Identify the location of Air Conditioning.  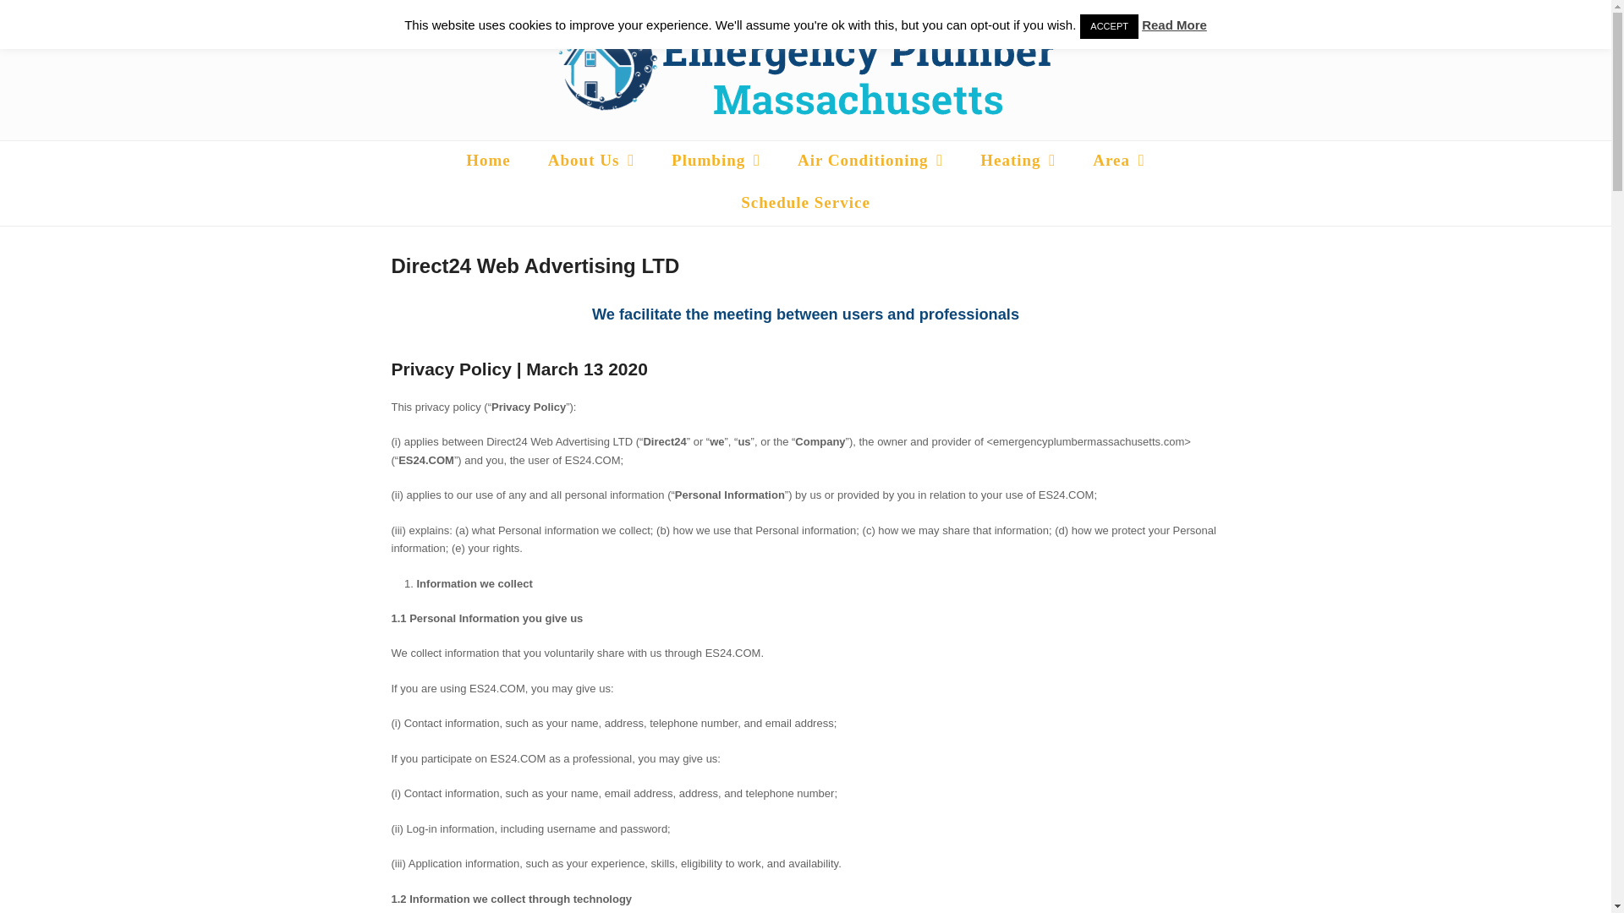
(871, 162).